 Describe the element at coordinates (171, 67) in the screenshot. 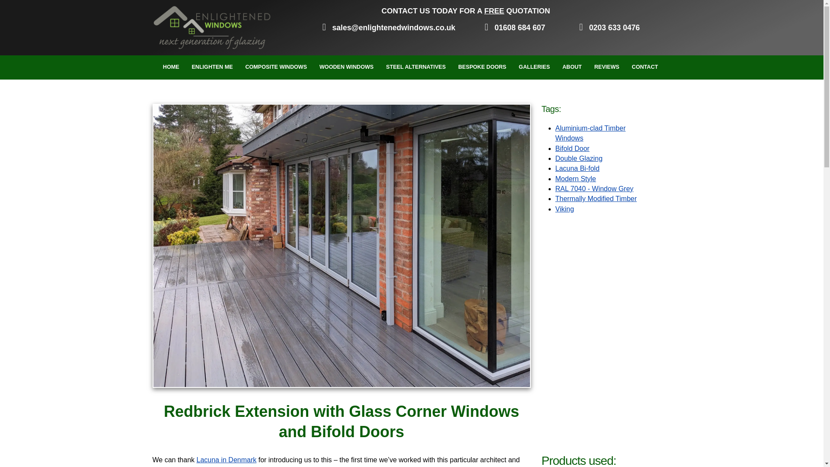

I see `HOME` at that location.